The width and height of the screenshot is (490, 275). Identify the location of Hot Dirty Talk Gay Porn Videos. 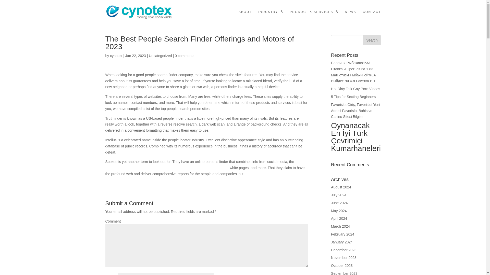
(356, 89).